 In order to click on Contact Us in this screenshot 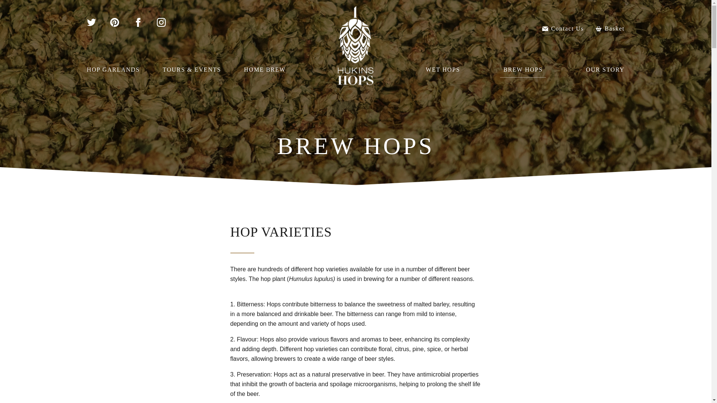, I will do `click(523, 69)`.